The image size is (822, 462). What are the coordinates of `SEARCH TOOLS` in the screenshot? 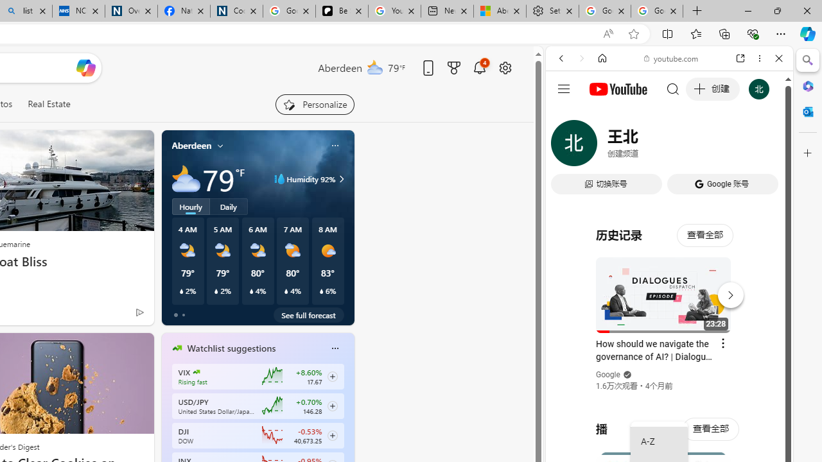 It's located at (702, 146).